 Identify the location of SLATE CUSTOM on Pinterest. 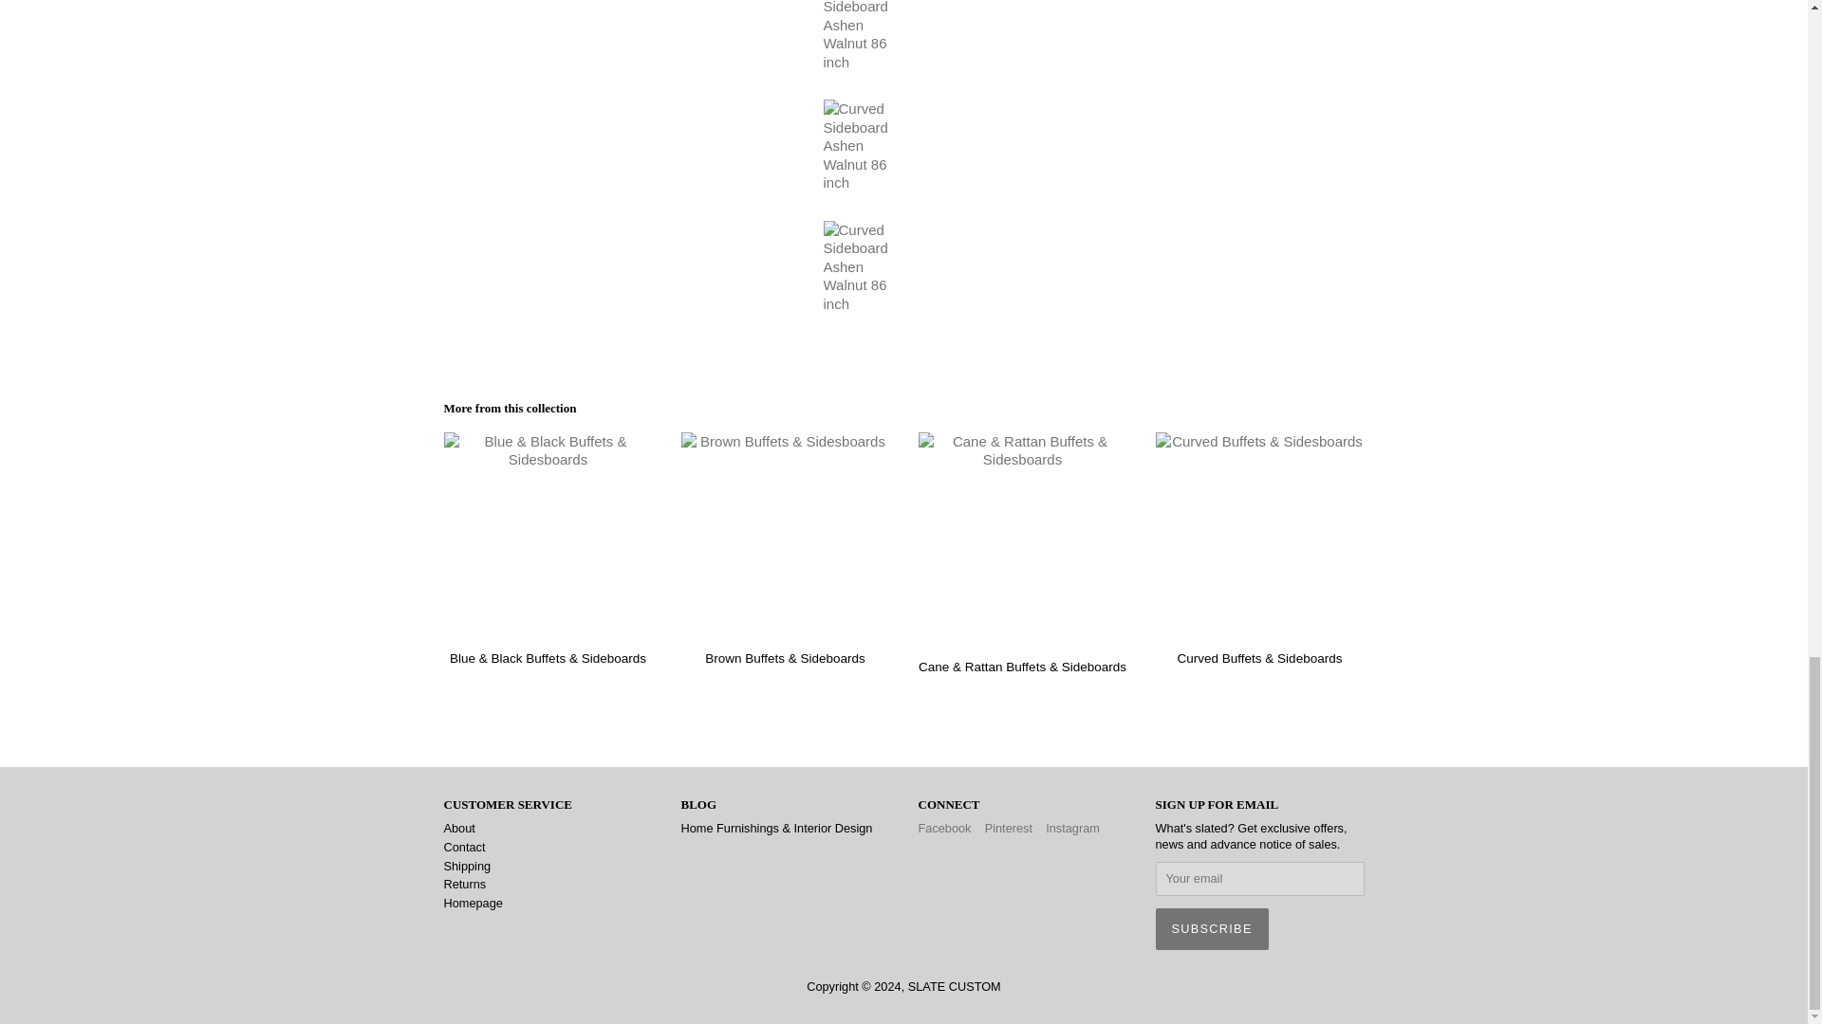
(1009, 829).